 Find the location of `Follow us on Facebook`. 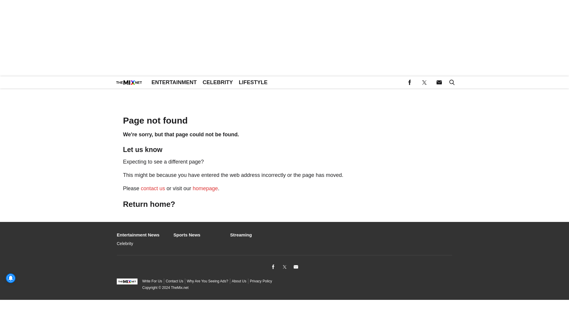

Follow us on Facebook is located at coordinates (410, 82).